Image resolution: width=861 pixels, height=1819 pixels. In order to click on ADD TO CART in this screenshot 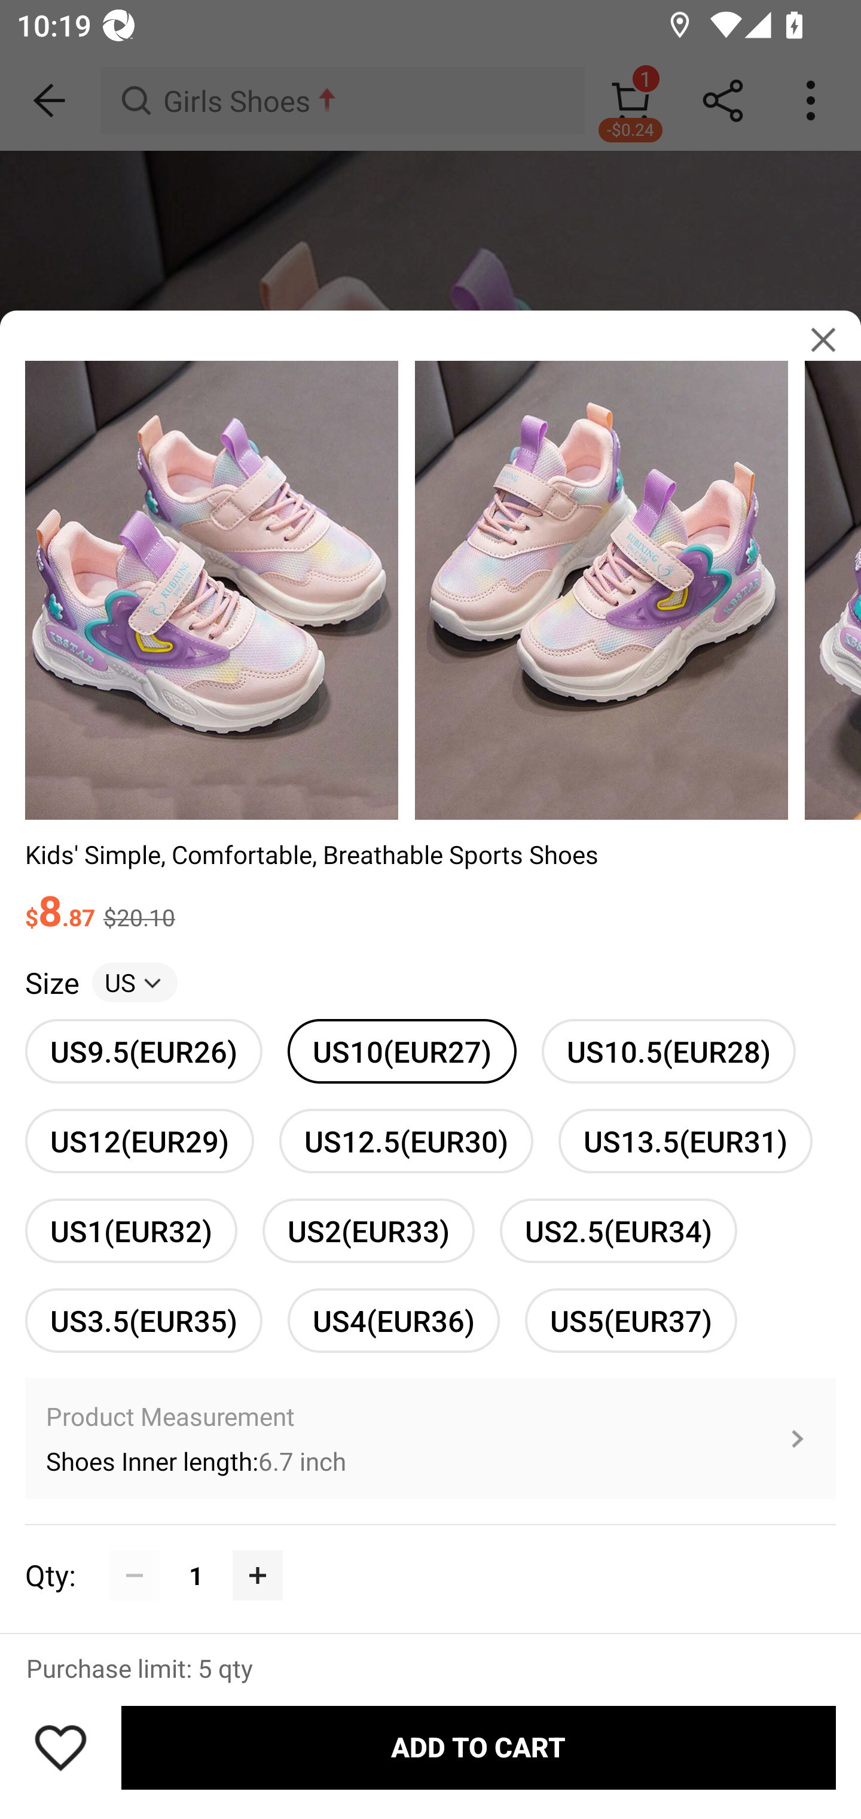, I will do `click(478, 1748)`.